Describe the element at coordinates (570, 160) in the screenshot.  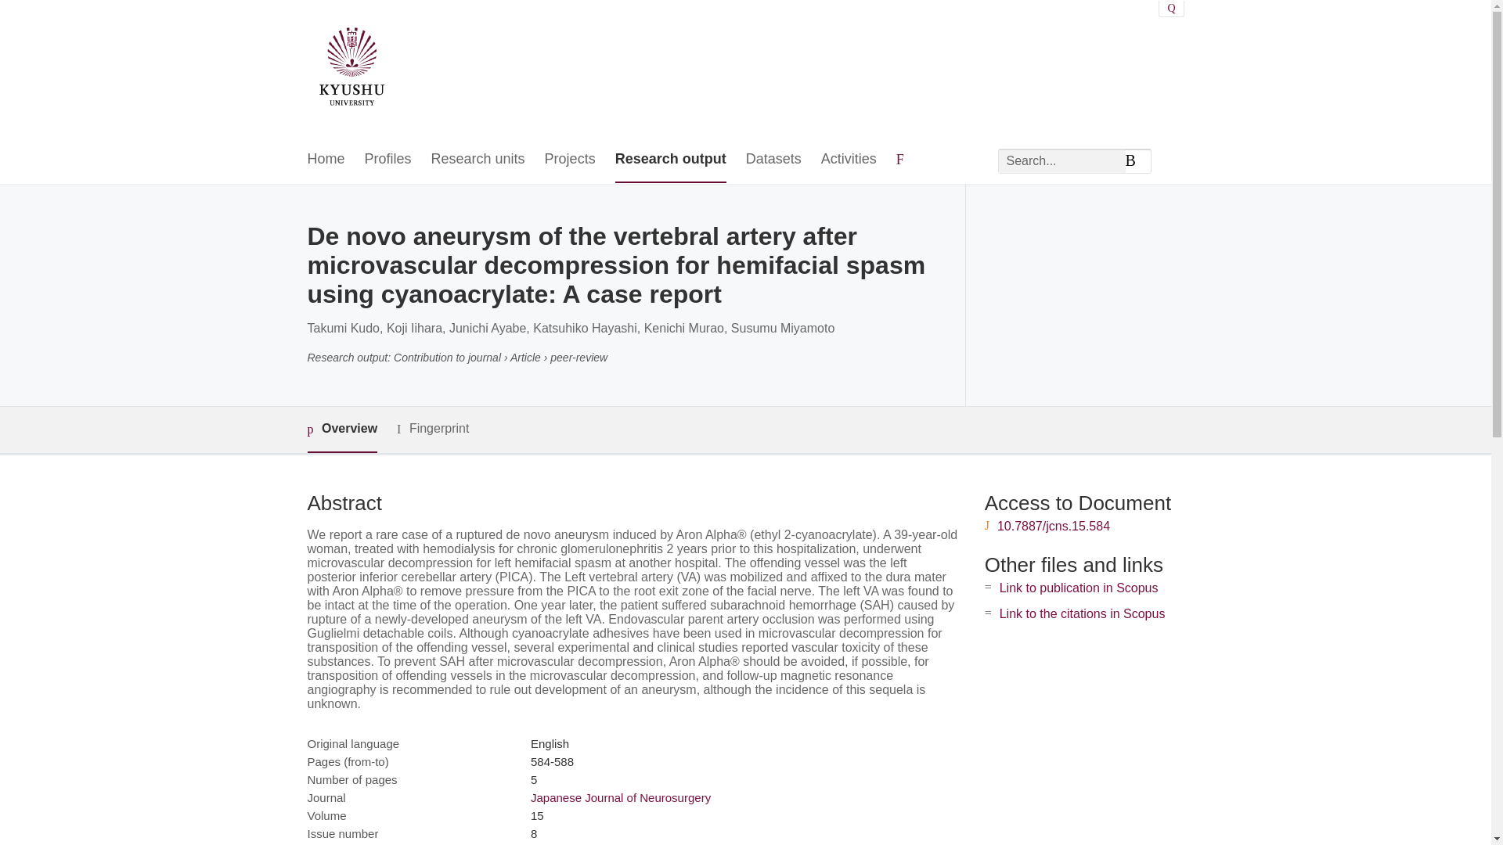
I see `Projects` at that location.